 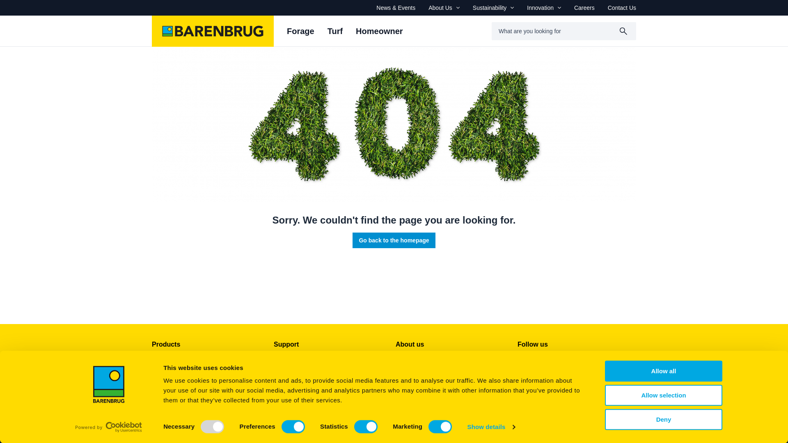 I want to click on X, so click(x=543, y=362).